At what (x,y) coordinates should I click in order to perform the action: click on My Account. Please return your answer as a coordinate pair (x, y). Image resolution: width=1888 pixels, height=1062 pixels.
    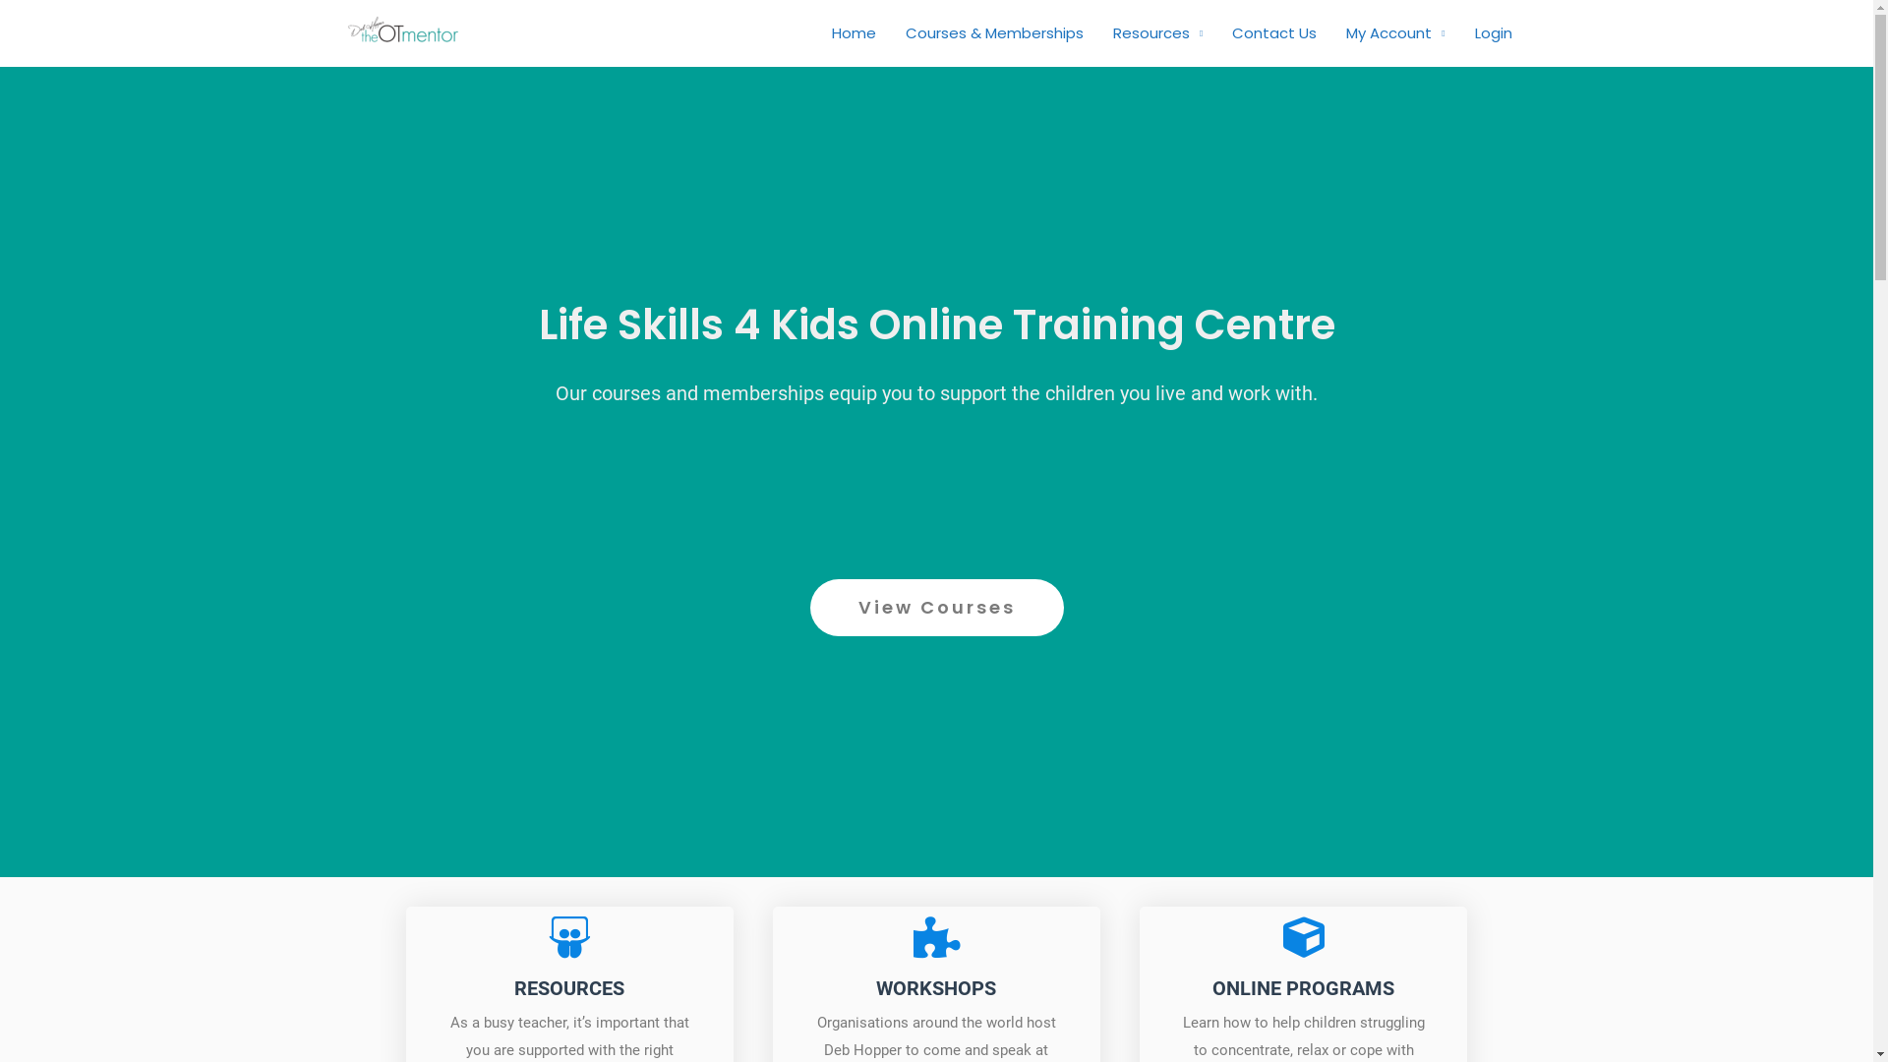
    Looking at the image, I should click on (1395, 33).